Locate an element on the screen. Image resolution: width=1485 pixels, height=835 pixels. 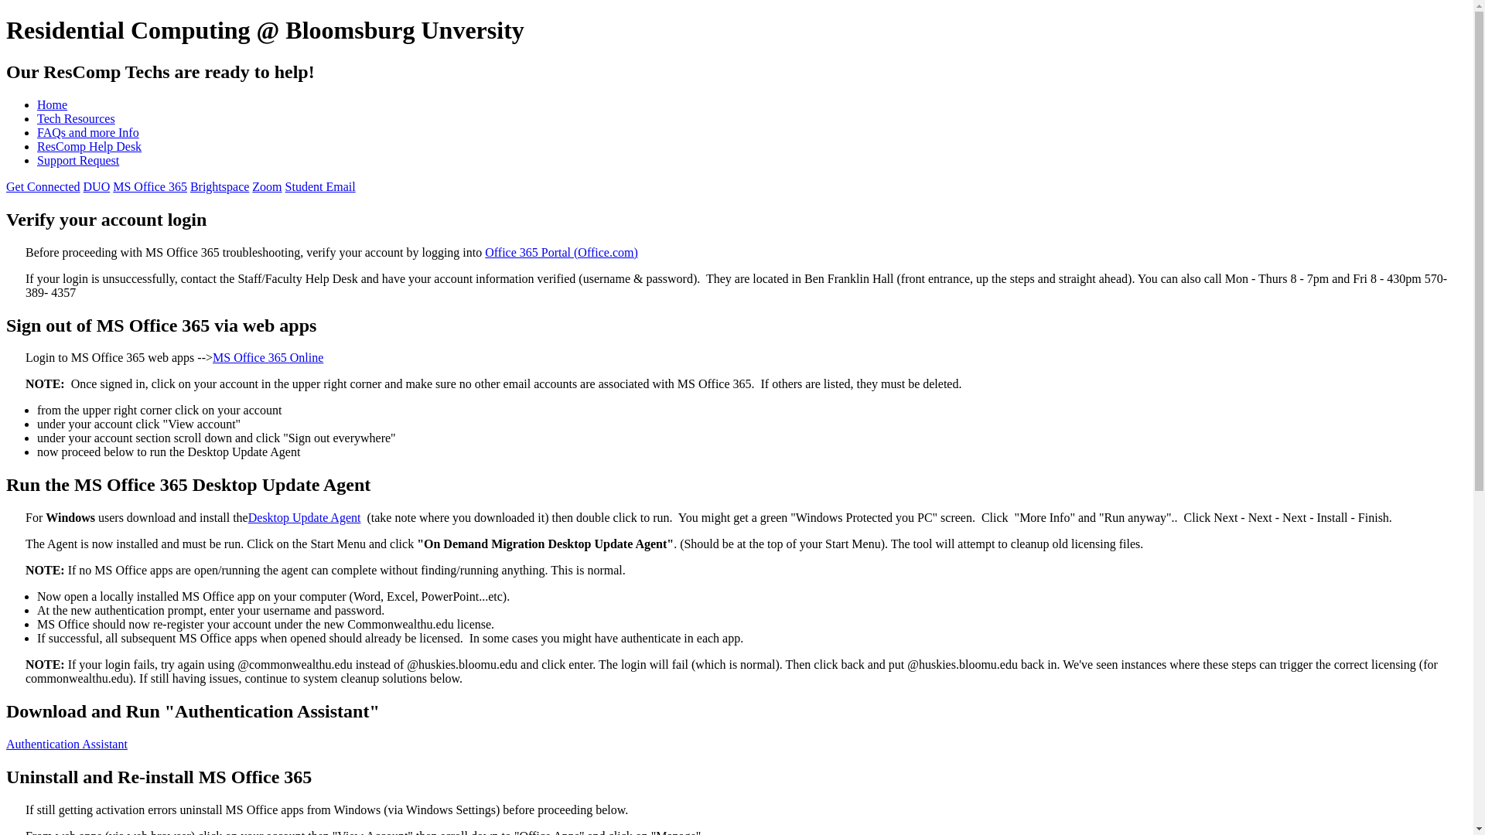
Support Request is located at coordinates (77, 160).